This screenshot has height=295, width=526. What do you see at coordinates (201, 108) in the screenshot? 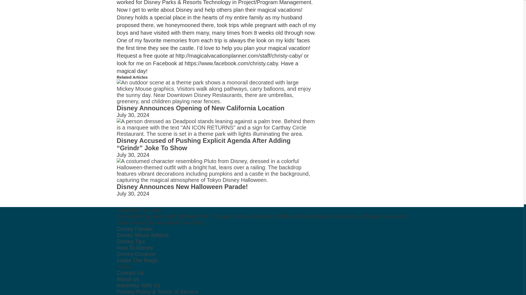
I see `Disney Announces Opening of New California Location` at bounding box center [201, 108].